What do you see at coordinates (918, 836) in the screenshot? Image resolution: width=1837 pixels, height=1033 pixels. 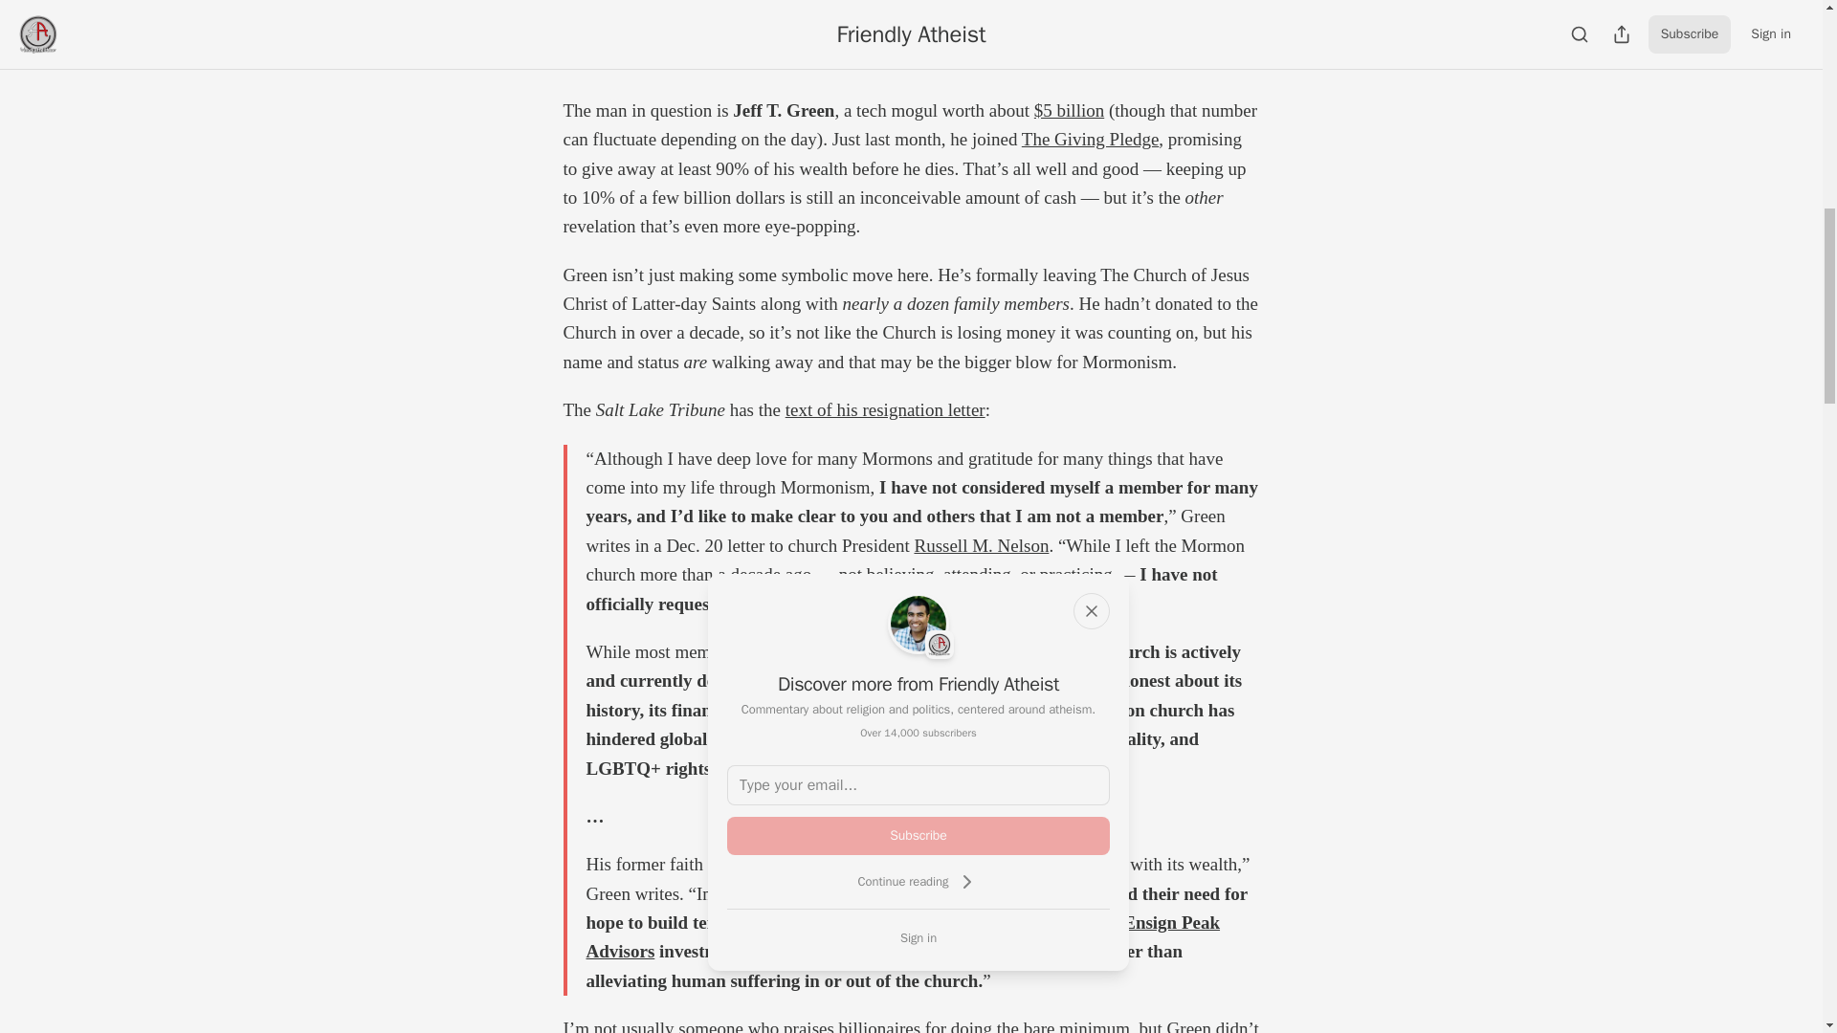 I see `Subscribe` at bounding box center [918, 836].